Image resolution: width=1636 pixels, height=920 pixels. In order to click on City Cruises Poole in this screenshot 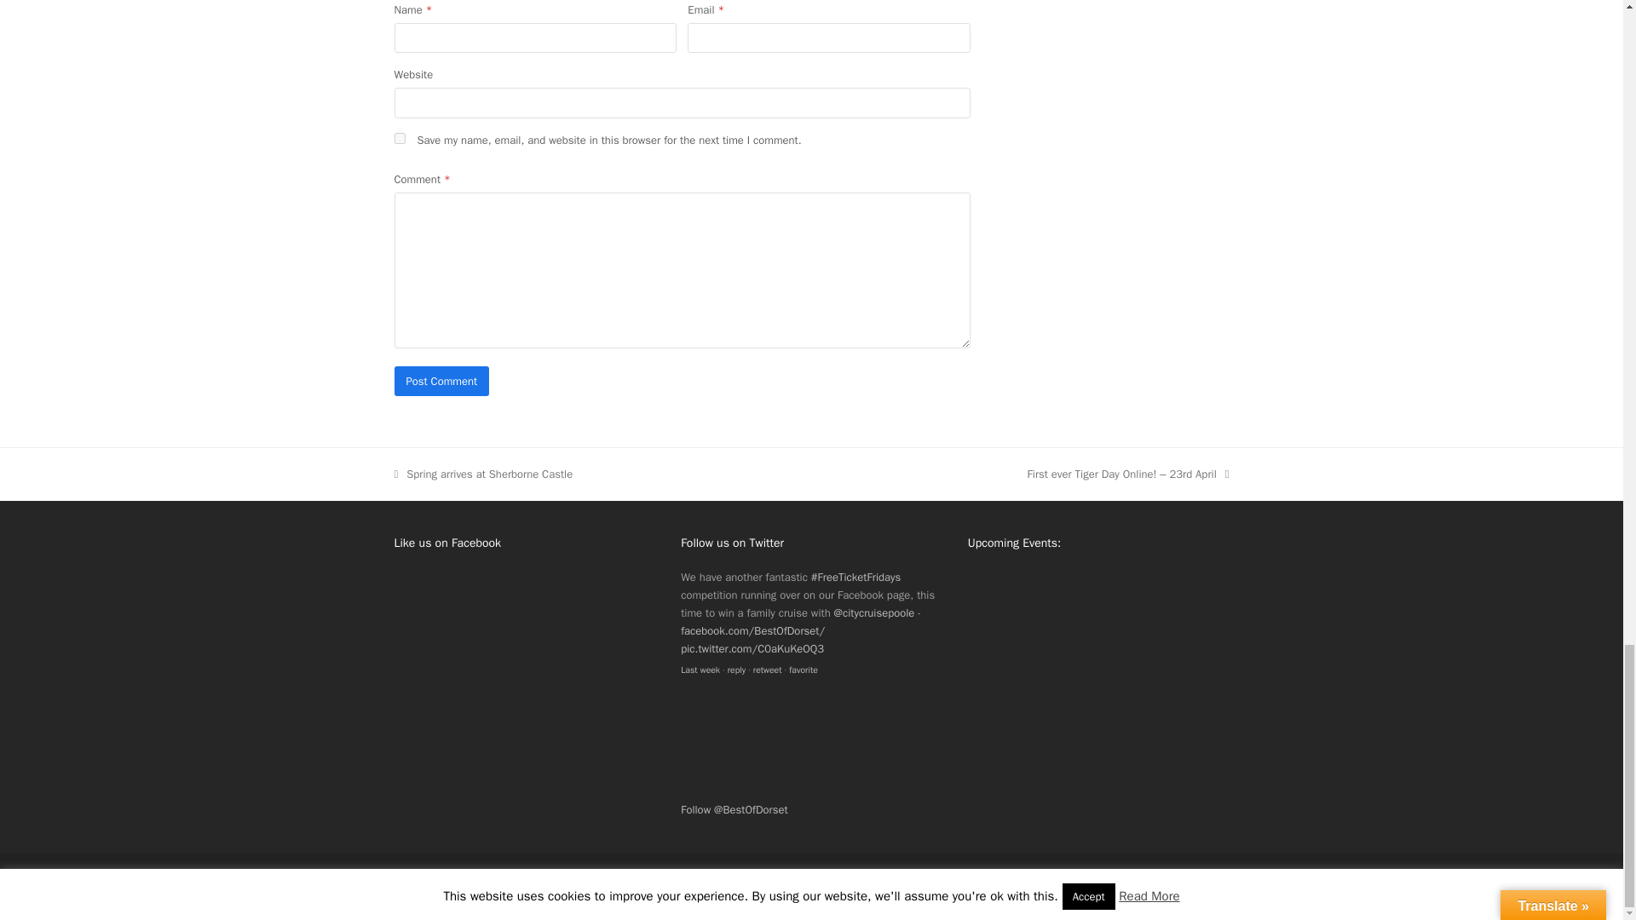, I will do `click(874, 612)`.